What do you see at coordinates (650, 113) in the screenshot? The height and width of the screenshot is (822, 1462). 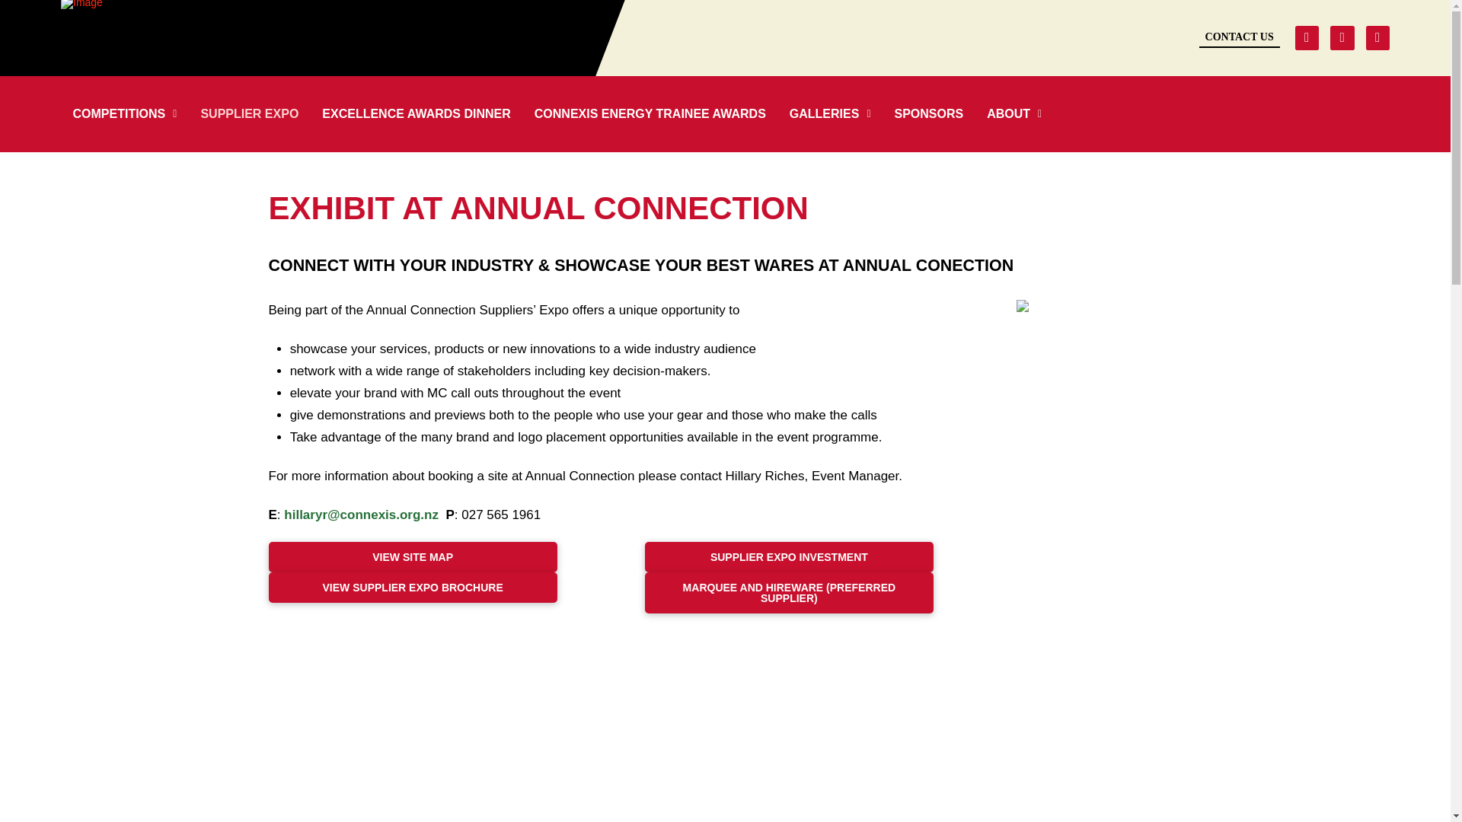 I see `CONNEXIS ENERGY TRAINEE AWARDS` at bounding box center [650, 113].